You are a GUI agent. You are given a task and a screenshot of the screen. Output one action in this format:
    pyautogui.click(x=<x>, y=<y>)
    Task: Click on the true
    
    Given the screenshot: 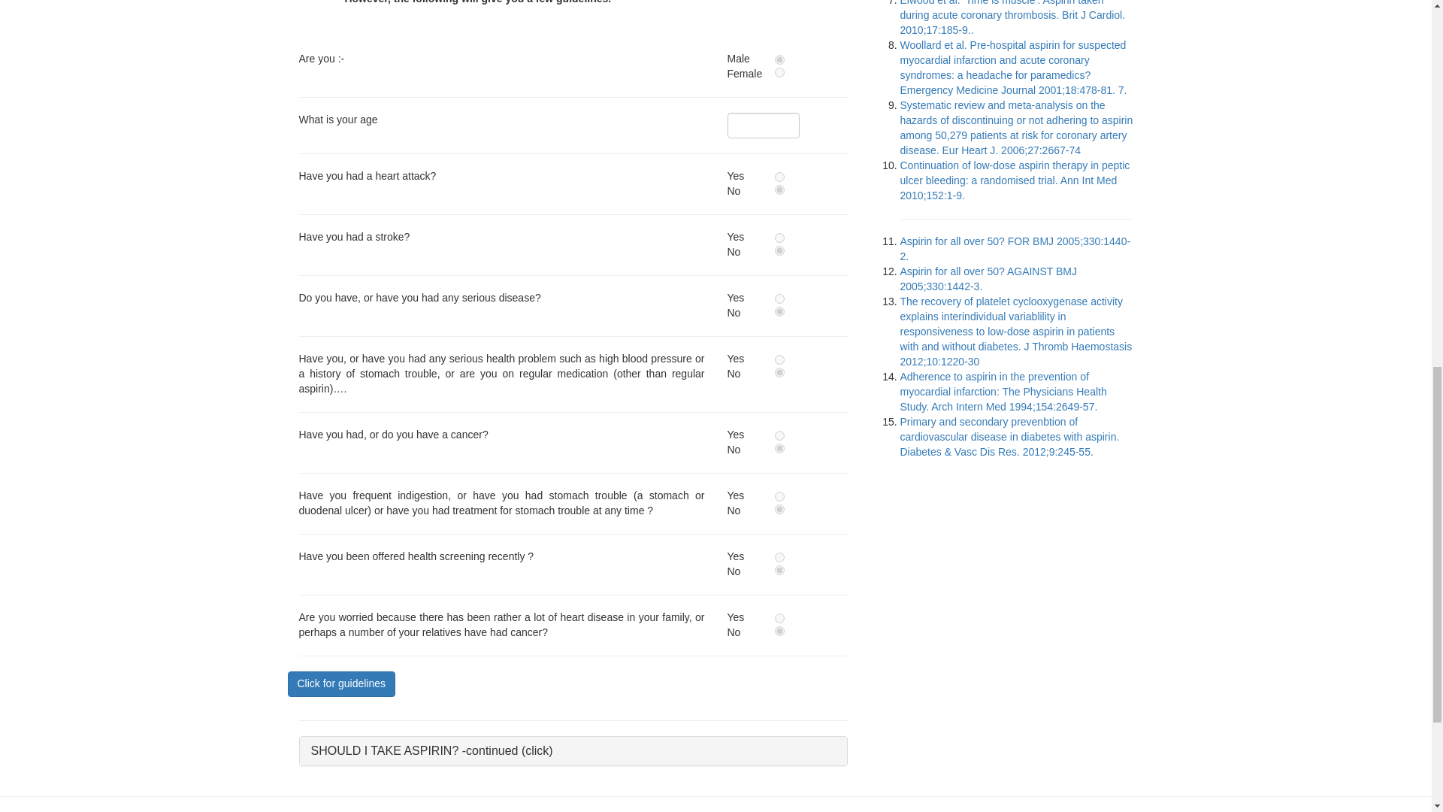 What is the action you would take?
    pyautogui.click(x=780, y=298)
    